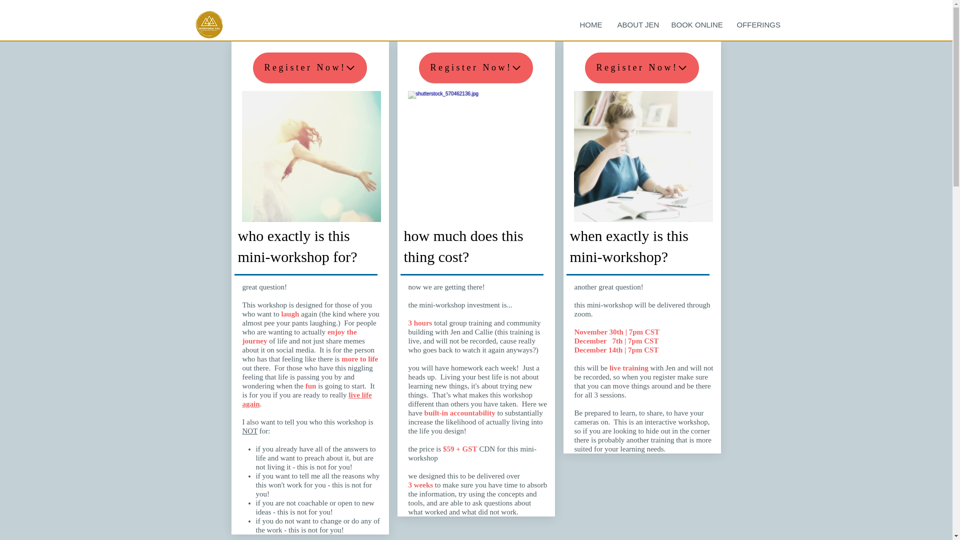  I want to click on Register Now!, so click(475, 67).